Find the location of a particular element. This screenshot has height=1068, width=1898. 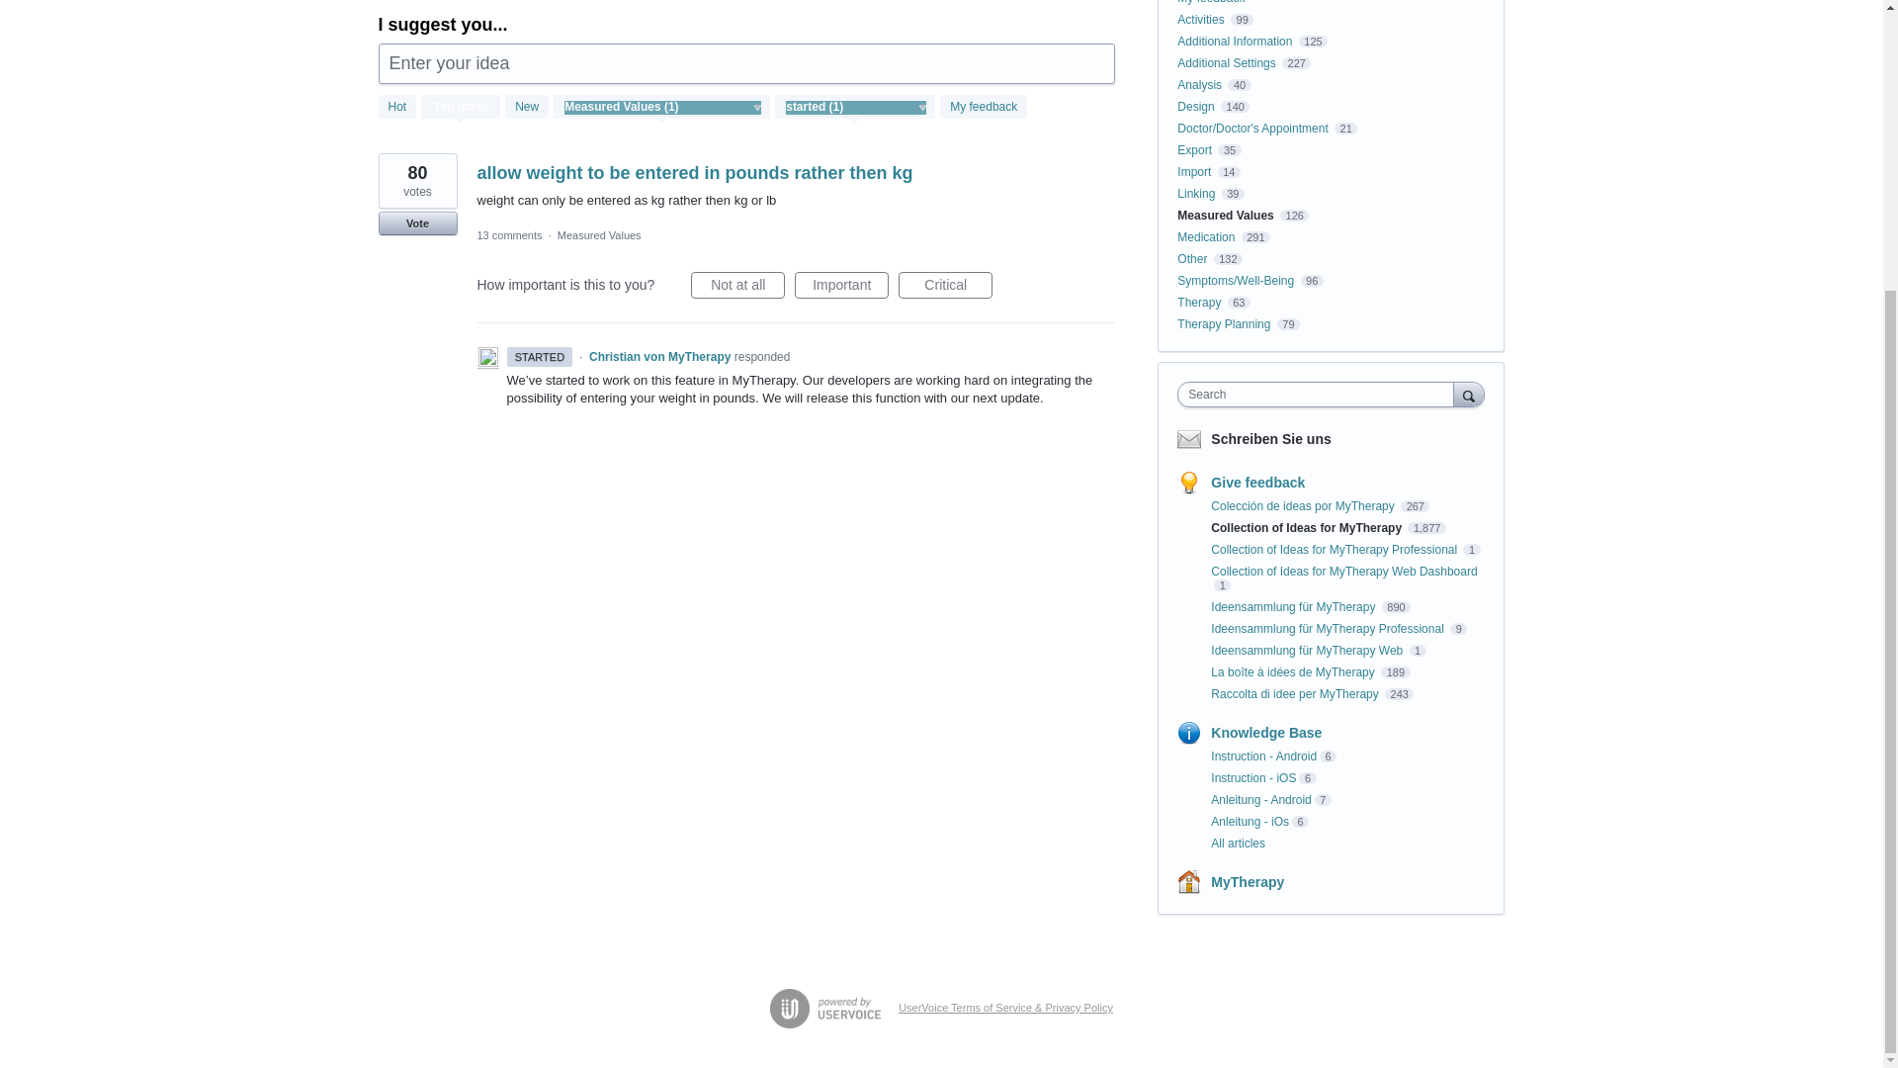

Hot is located at coordinates (396, 107).